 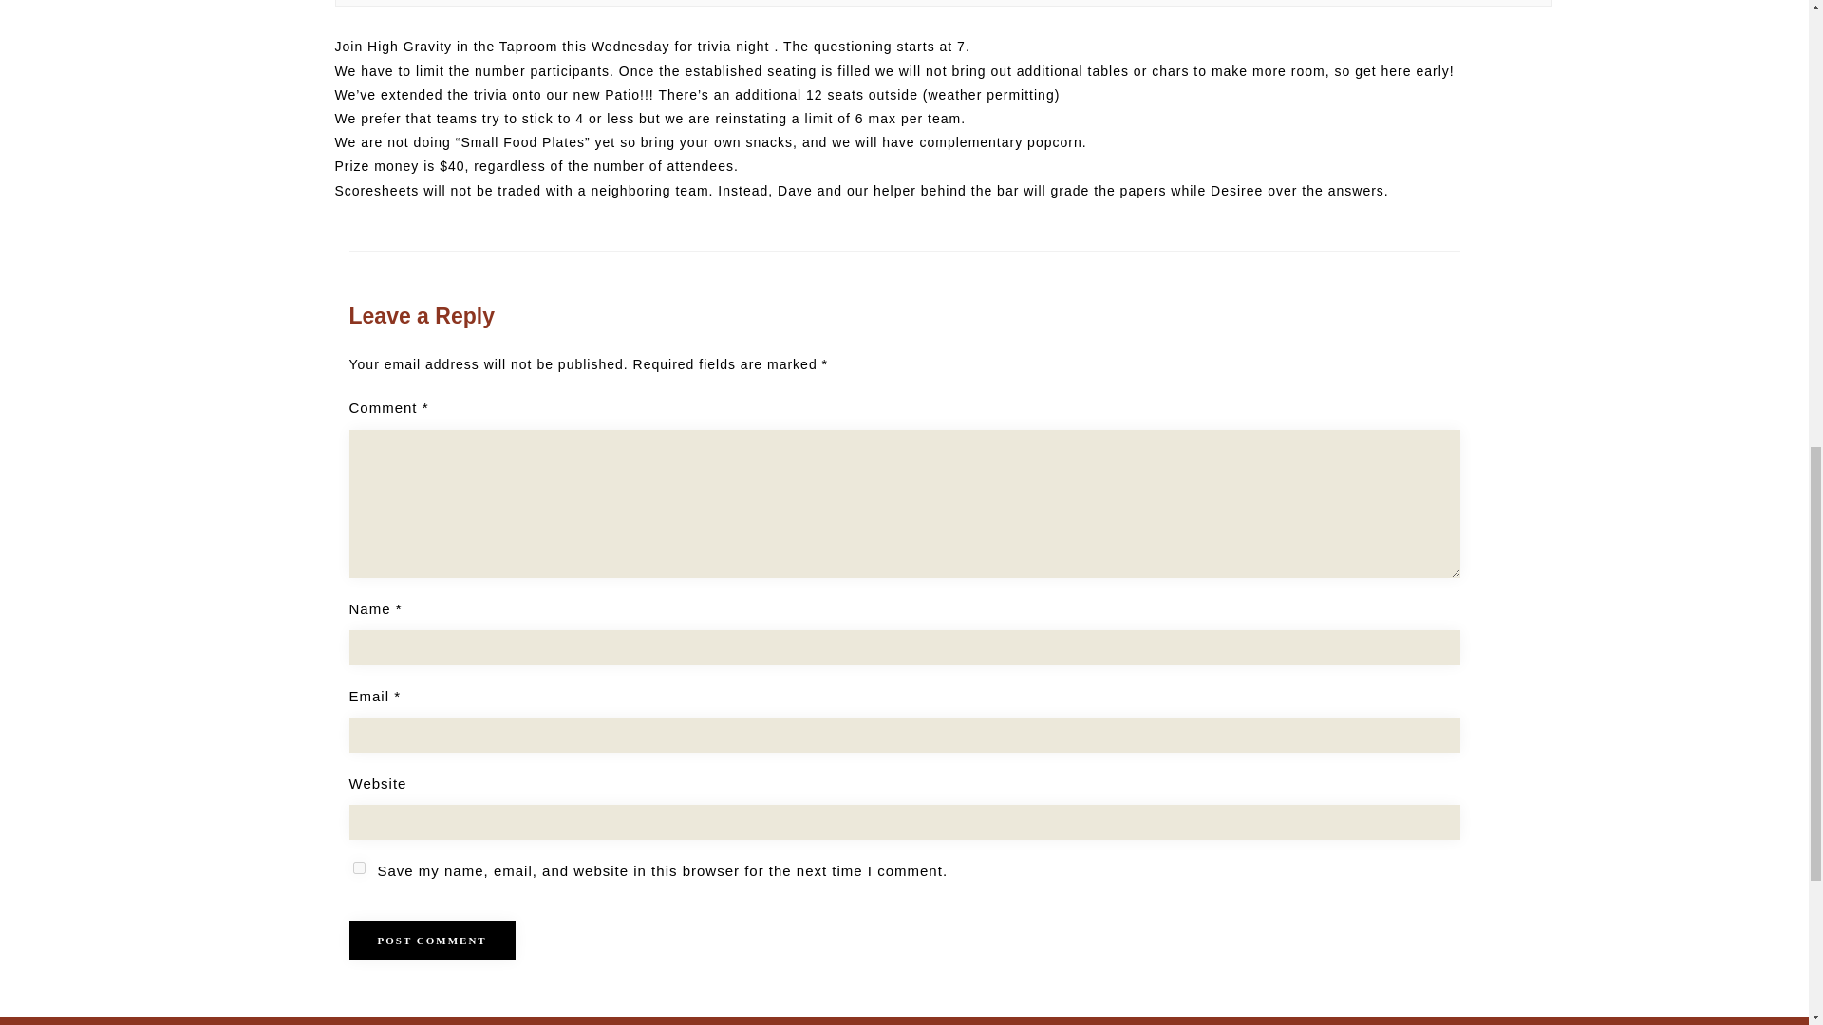 I want to click on yes, so click(x=359, y=867).